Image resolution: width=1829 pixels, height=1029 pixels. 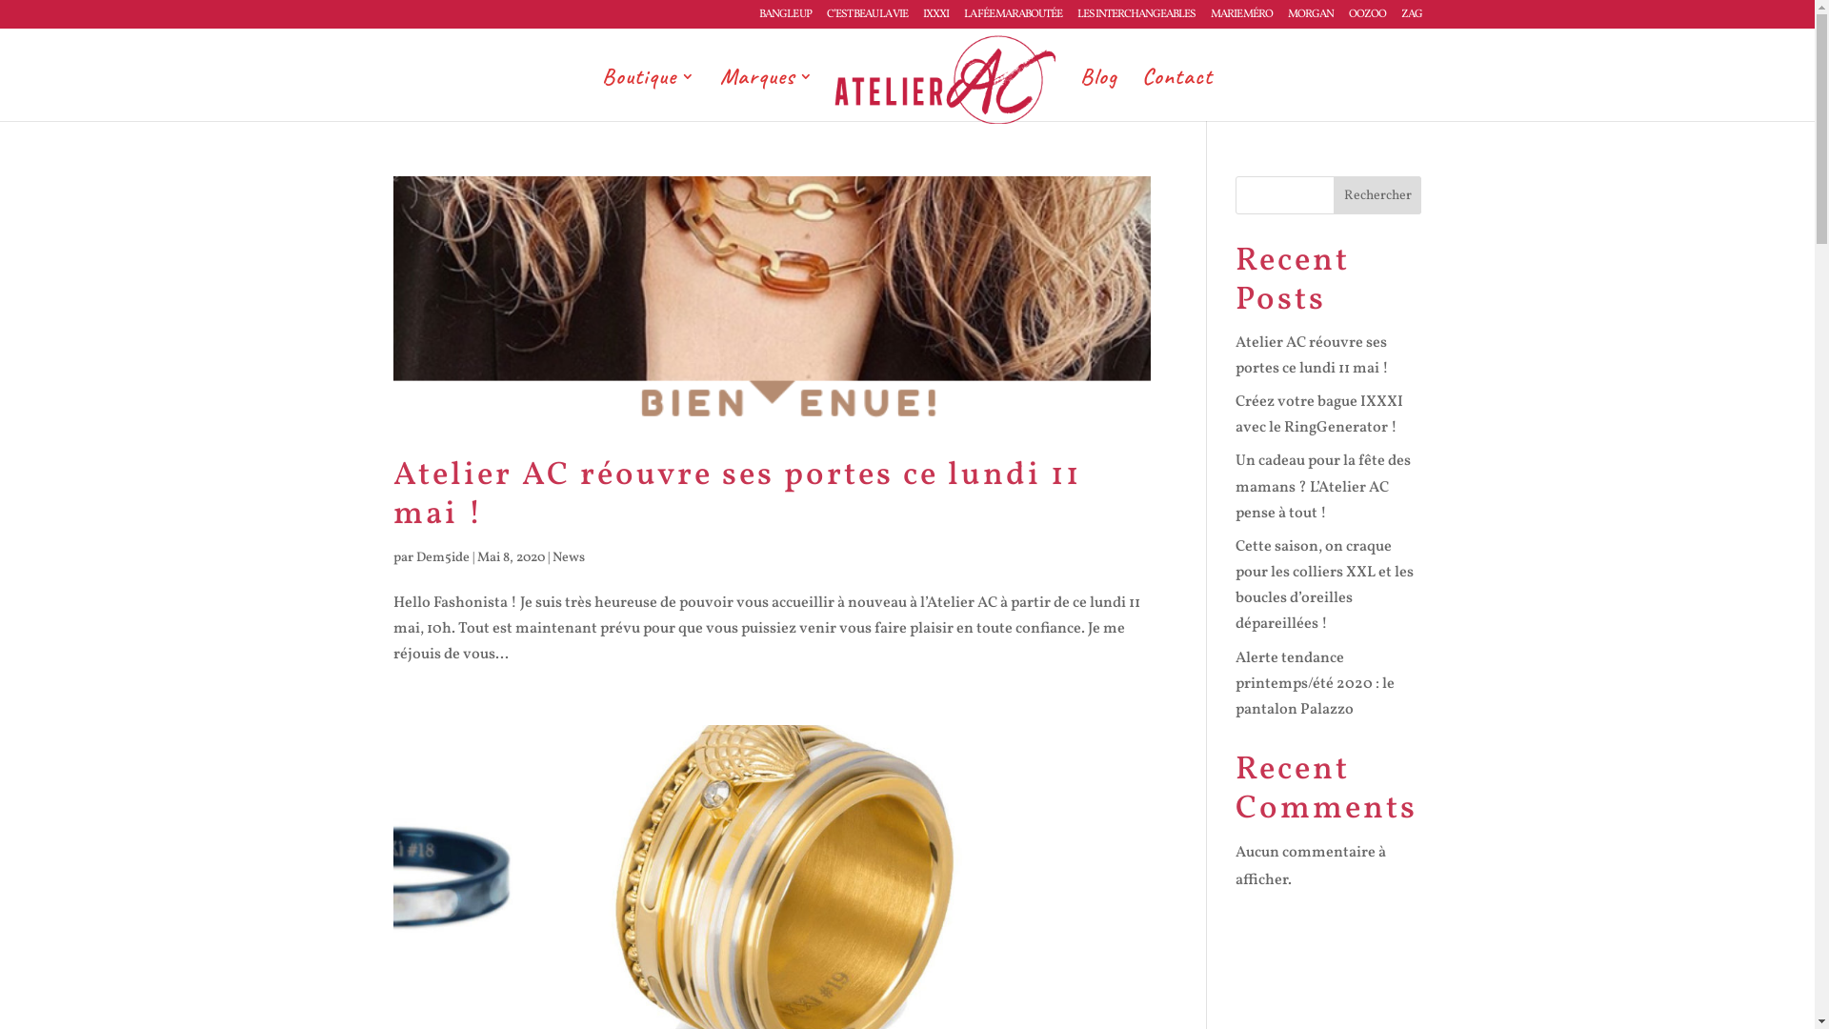 I want to click on ZAG, so click(x=1411, y=19).